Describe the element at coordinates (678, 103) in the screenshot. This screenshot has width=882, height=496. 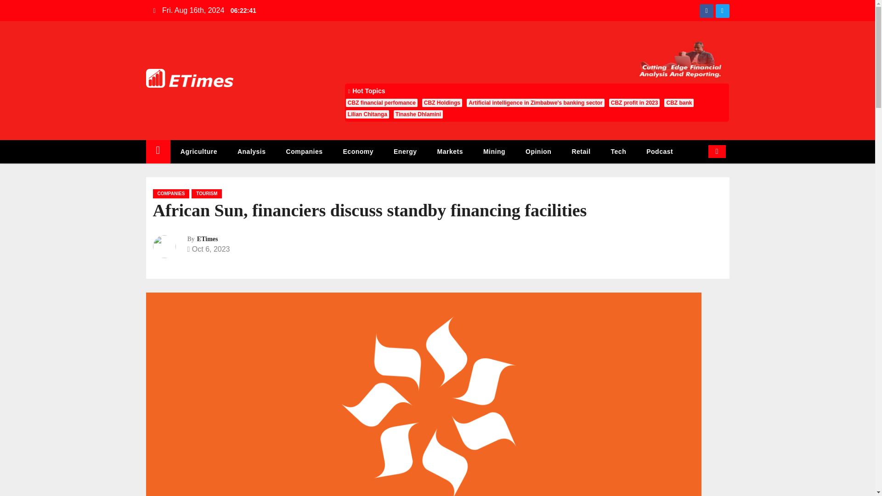
I see `CBZ bank` at that location.